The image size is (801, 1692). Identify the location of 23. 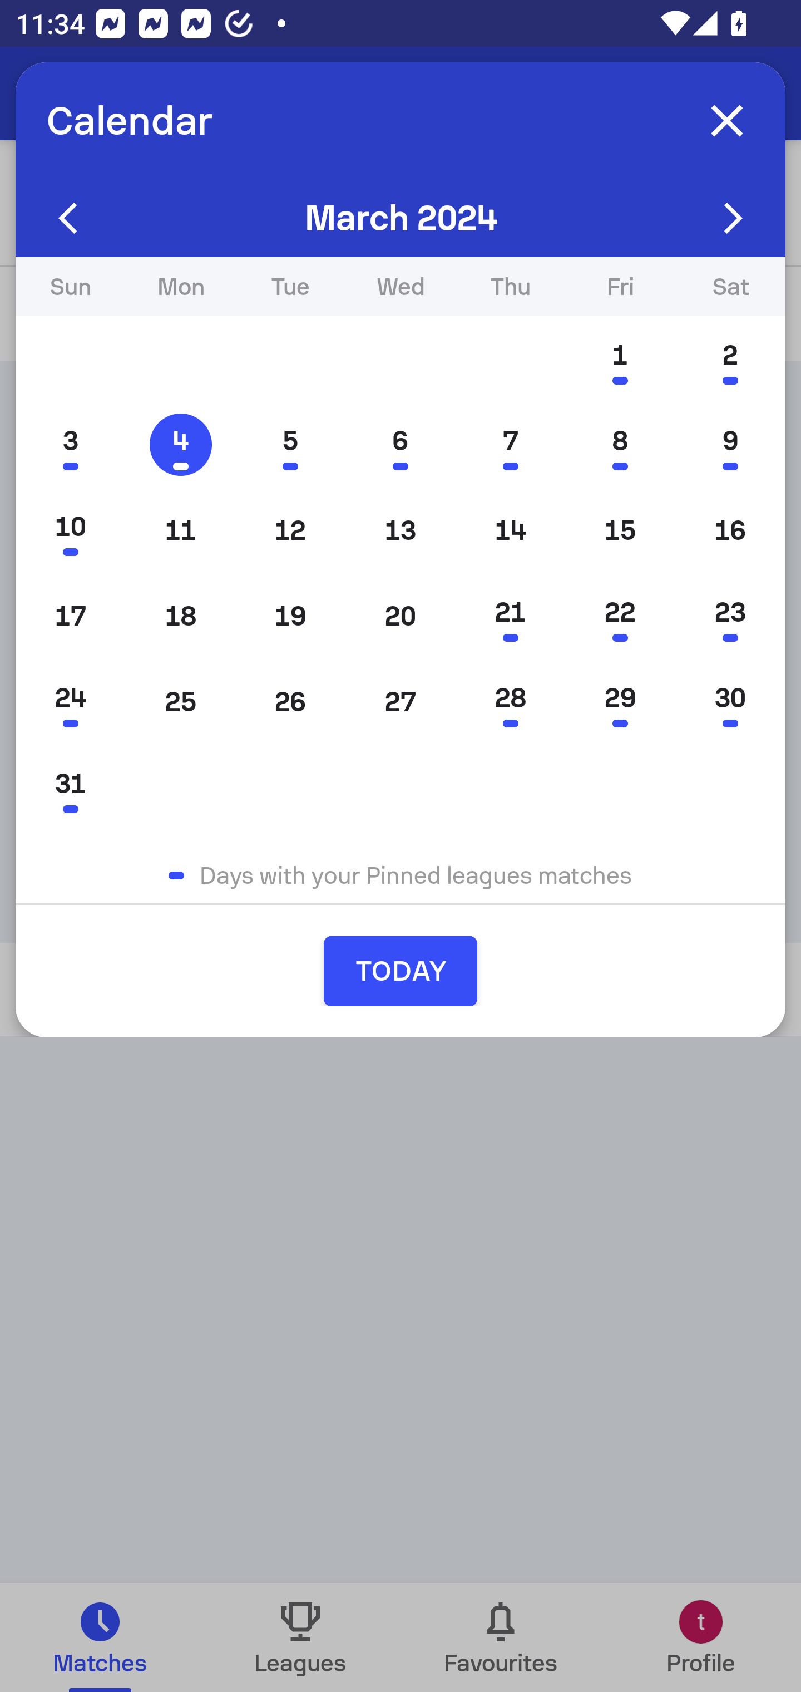
(730, 616).